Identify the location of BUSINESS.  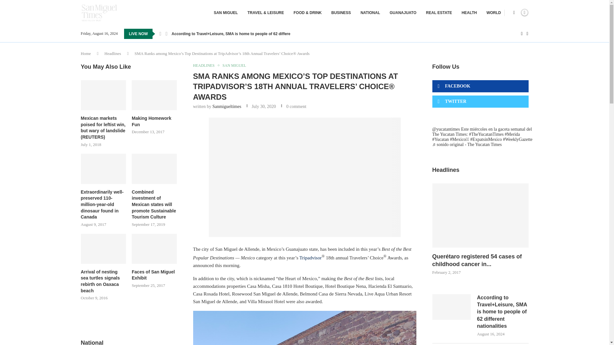
(341, 13).